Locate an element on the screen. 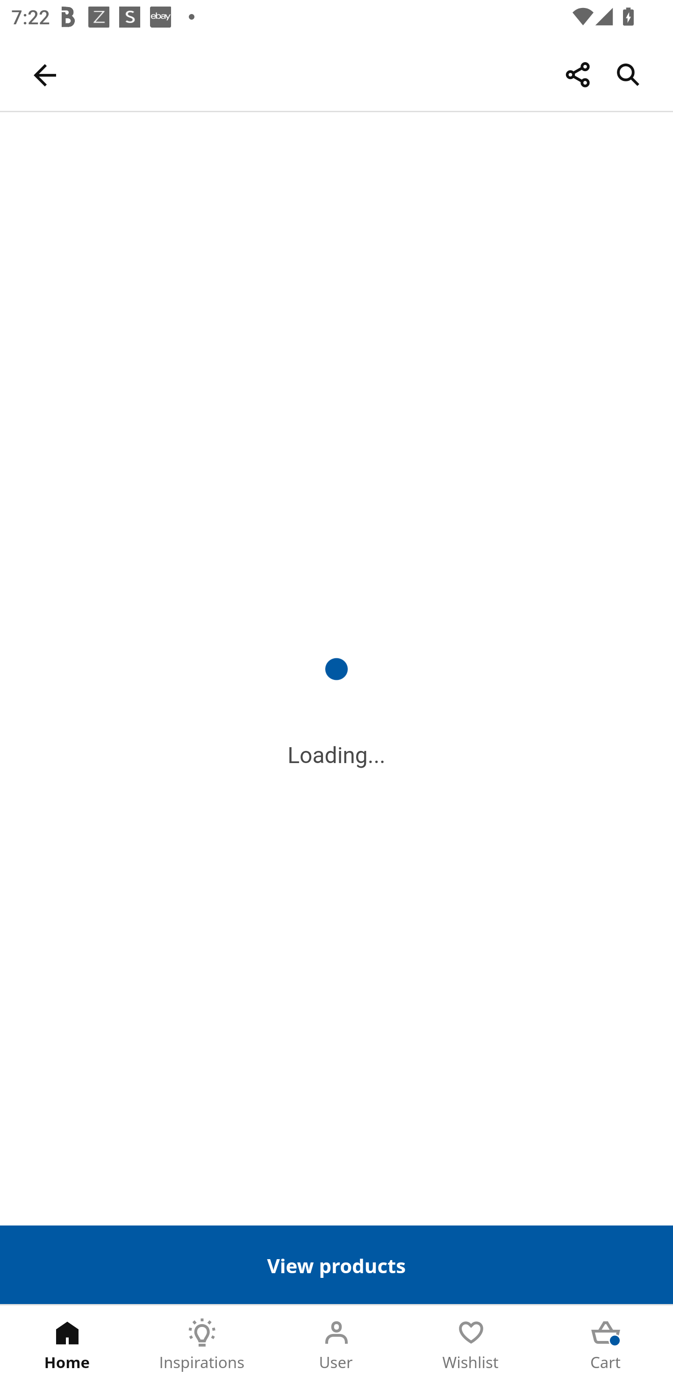  View products is located at coordinates (336, 1264).